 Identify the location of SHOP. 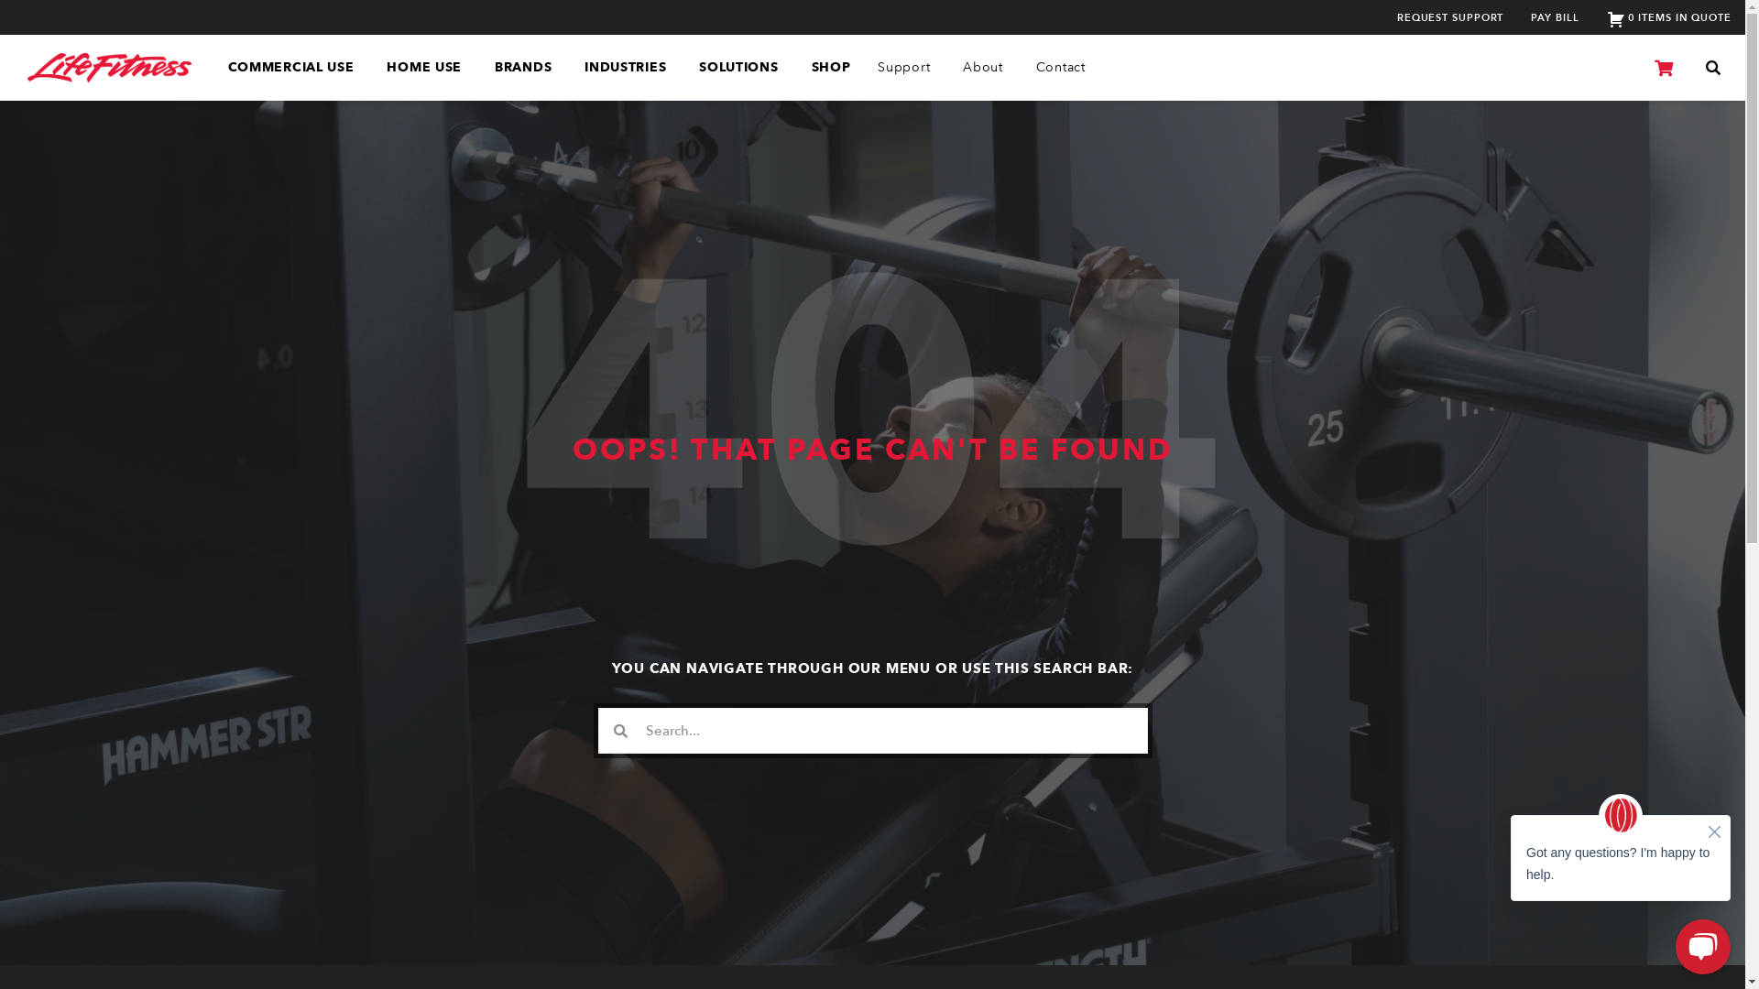
(832, 68).